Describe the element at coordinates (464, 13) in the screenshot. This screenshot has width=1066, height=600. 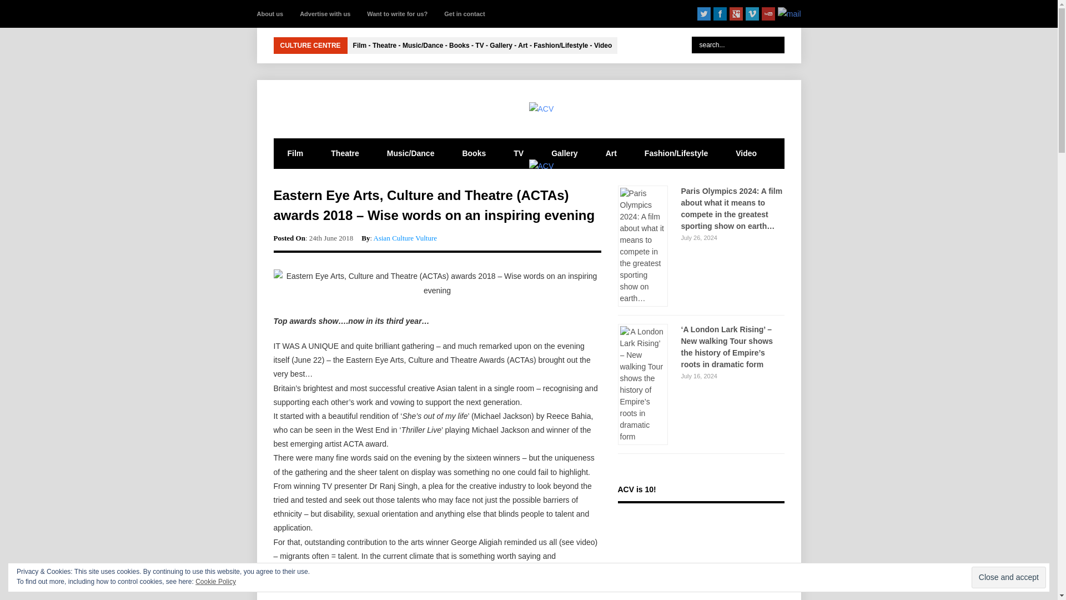
I see `Get in contact` at that location.